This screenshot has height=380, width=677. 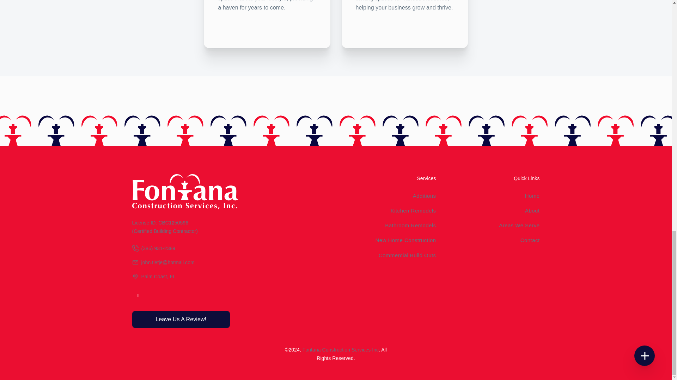 I want to click on Read more, so click(x=267, y=25).